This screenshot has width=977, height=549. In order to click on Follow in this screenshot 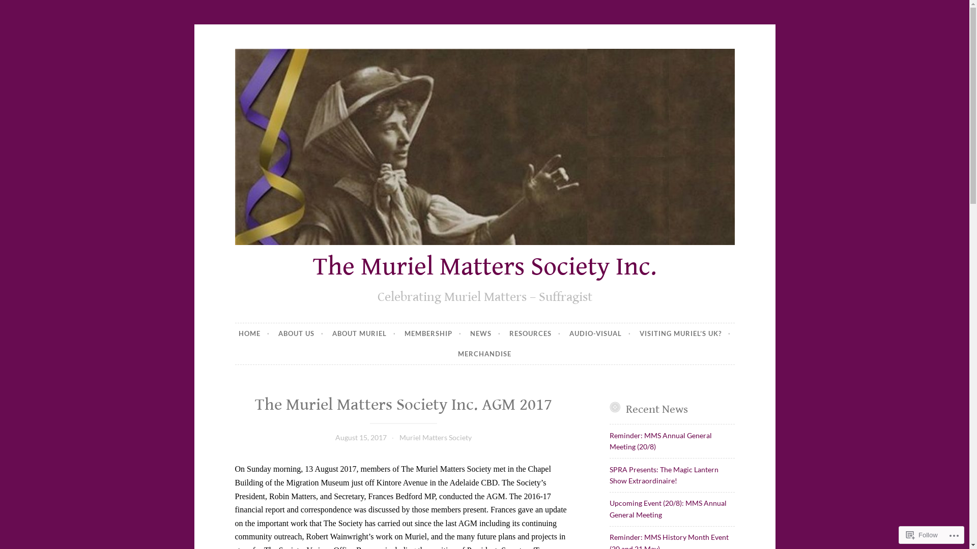, I will do `click(922, 535)`.